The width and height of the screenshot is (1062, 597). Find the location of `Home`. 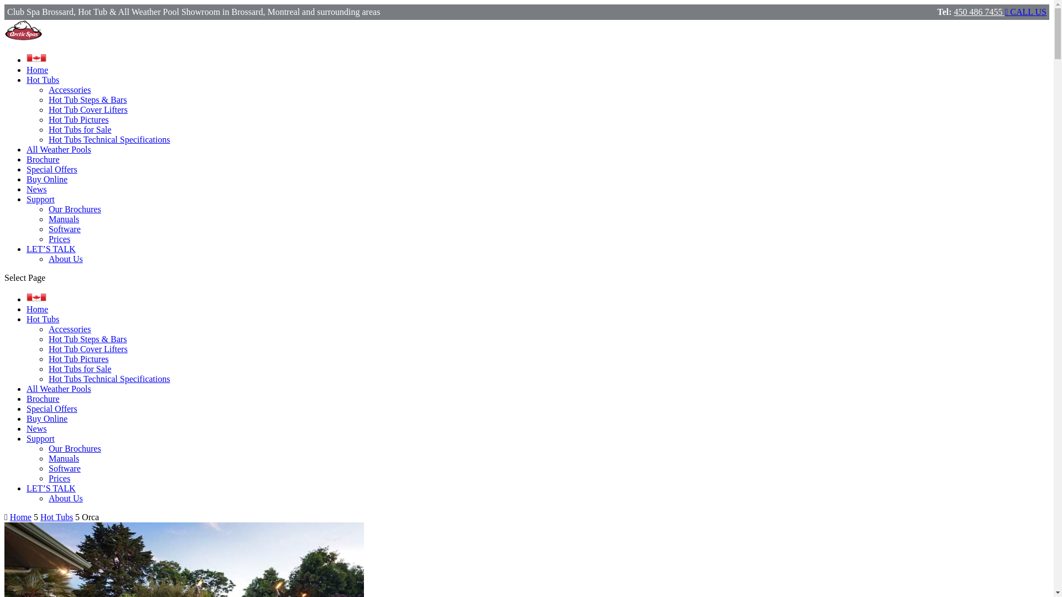

Home is located at coordinates (38, 310).